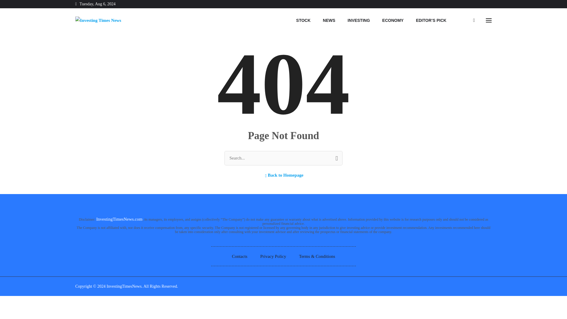 Image resolution: width=567 pixels, height=319 pixels. Describe the element at coordinates (119, 219) in the screenshot. I see `InvestingTimesNews.com` at that location.